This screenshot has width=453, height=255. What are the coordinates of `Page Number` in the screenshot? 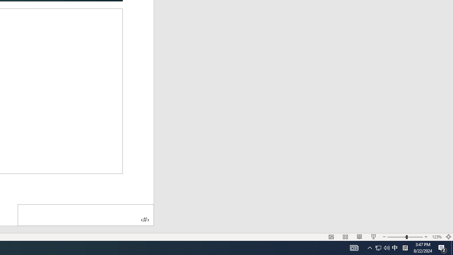 It's located at (86, 215).